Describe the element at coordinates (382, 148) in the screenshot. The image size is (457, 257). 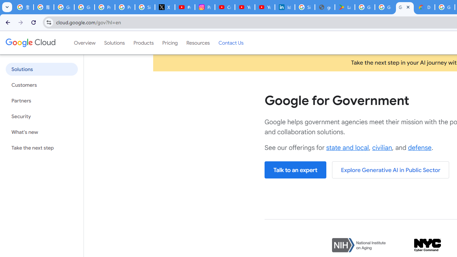
I see `civilian` at that location.